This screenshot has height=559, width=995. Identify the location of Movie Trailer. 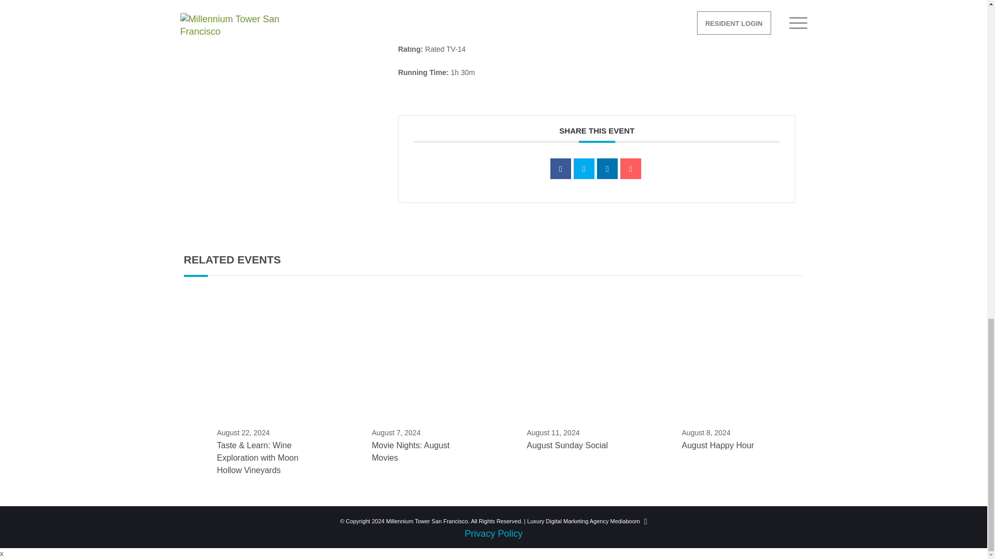
(425, 24).